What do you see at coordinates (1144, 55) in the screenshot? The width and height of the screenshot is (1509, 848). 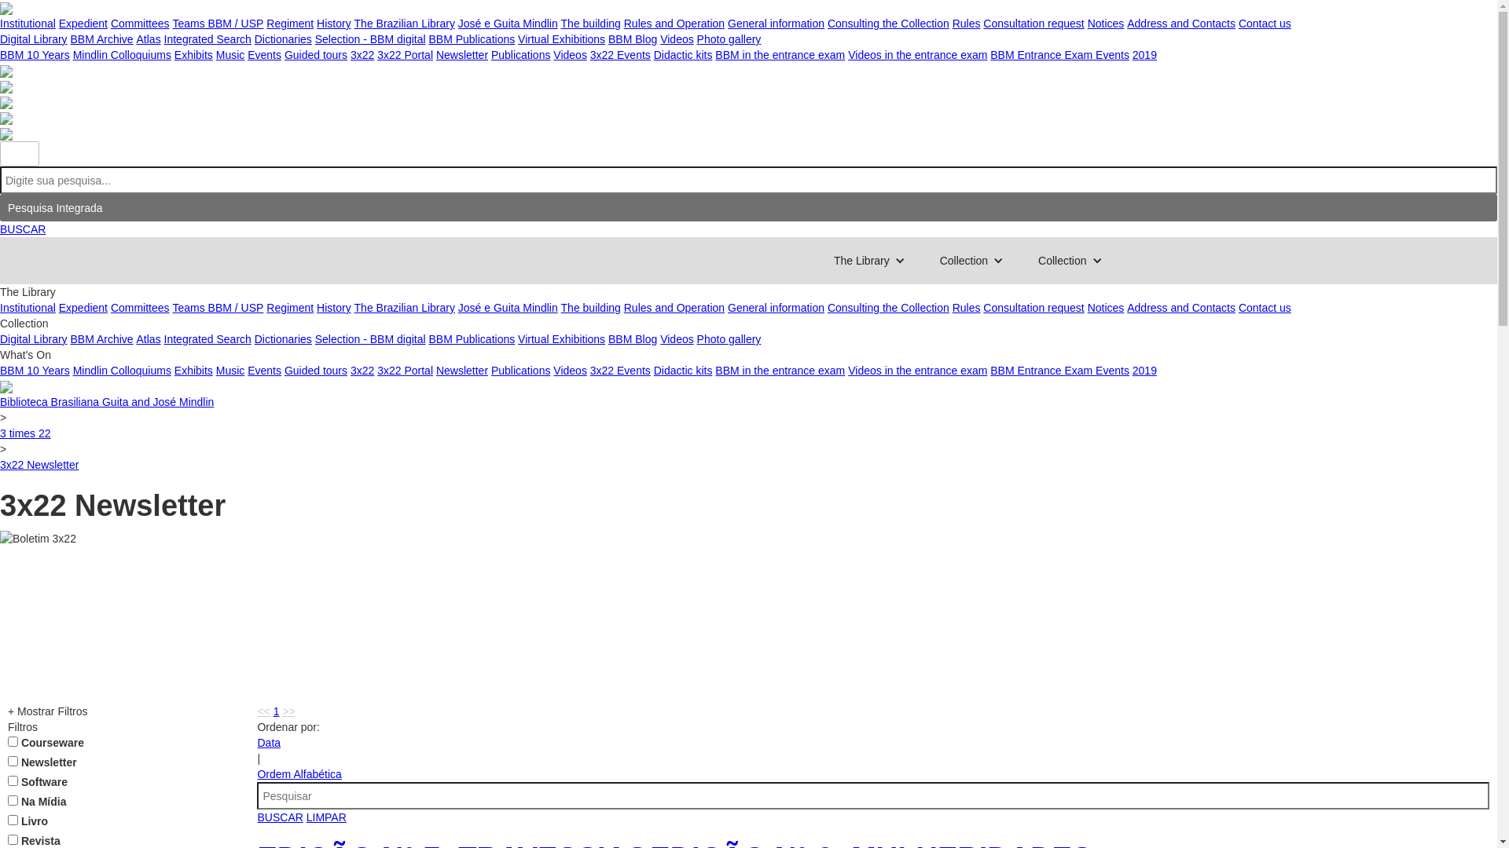 I see `2019` at bounding box center [1144, 55].